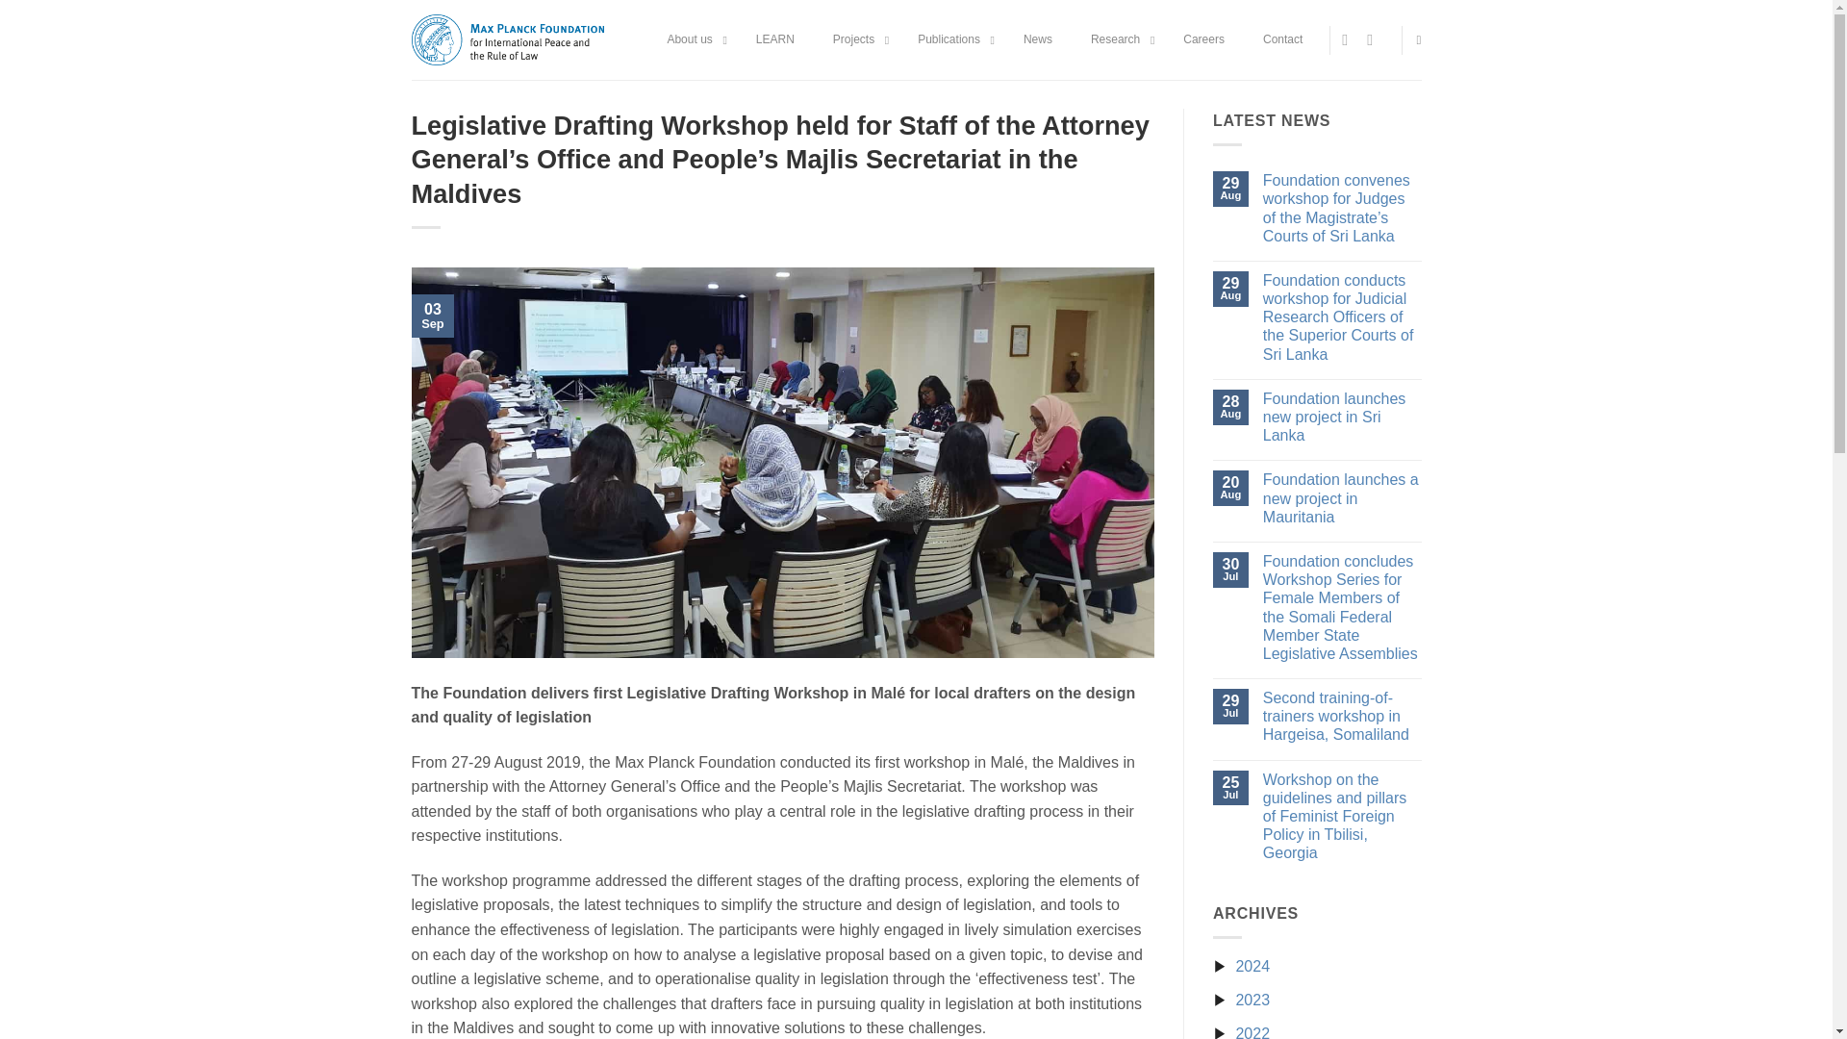 This screenshot has width=1847, height=1039. I want to click on Second training-of-trainers workshop in Hargeisa, Somaliland, so click(1343, 717).